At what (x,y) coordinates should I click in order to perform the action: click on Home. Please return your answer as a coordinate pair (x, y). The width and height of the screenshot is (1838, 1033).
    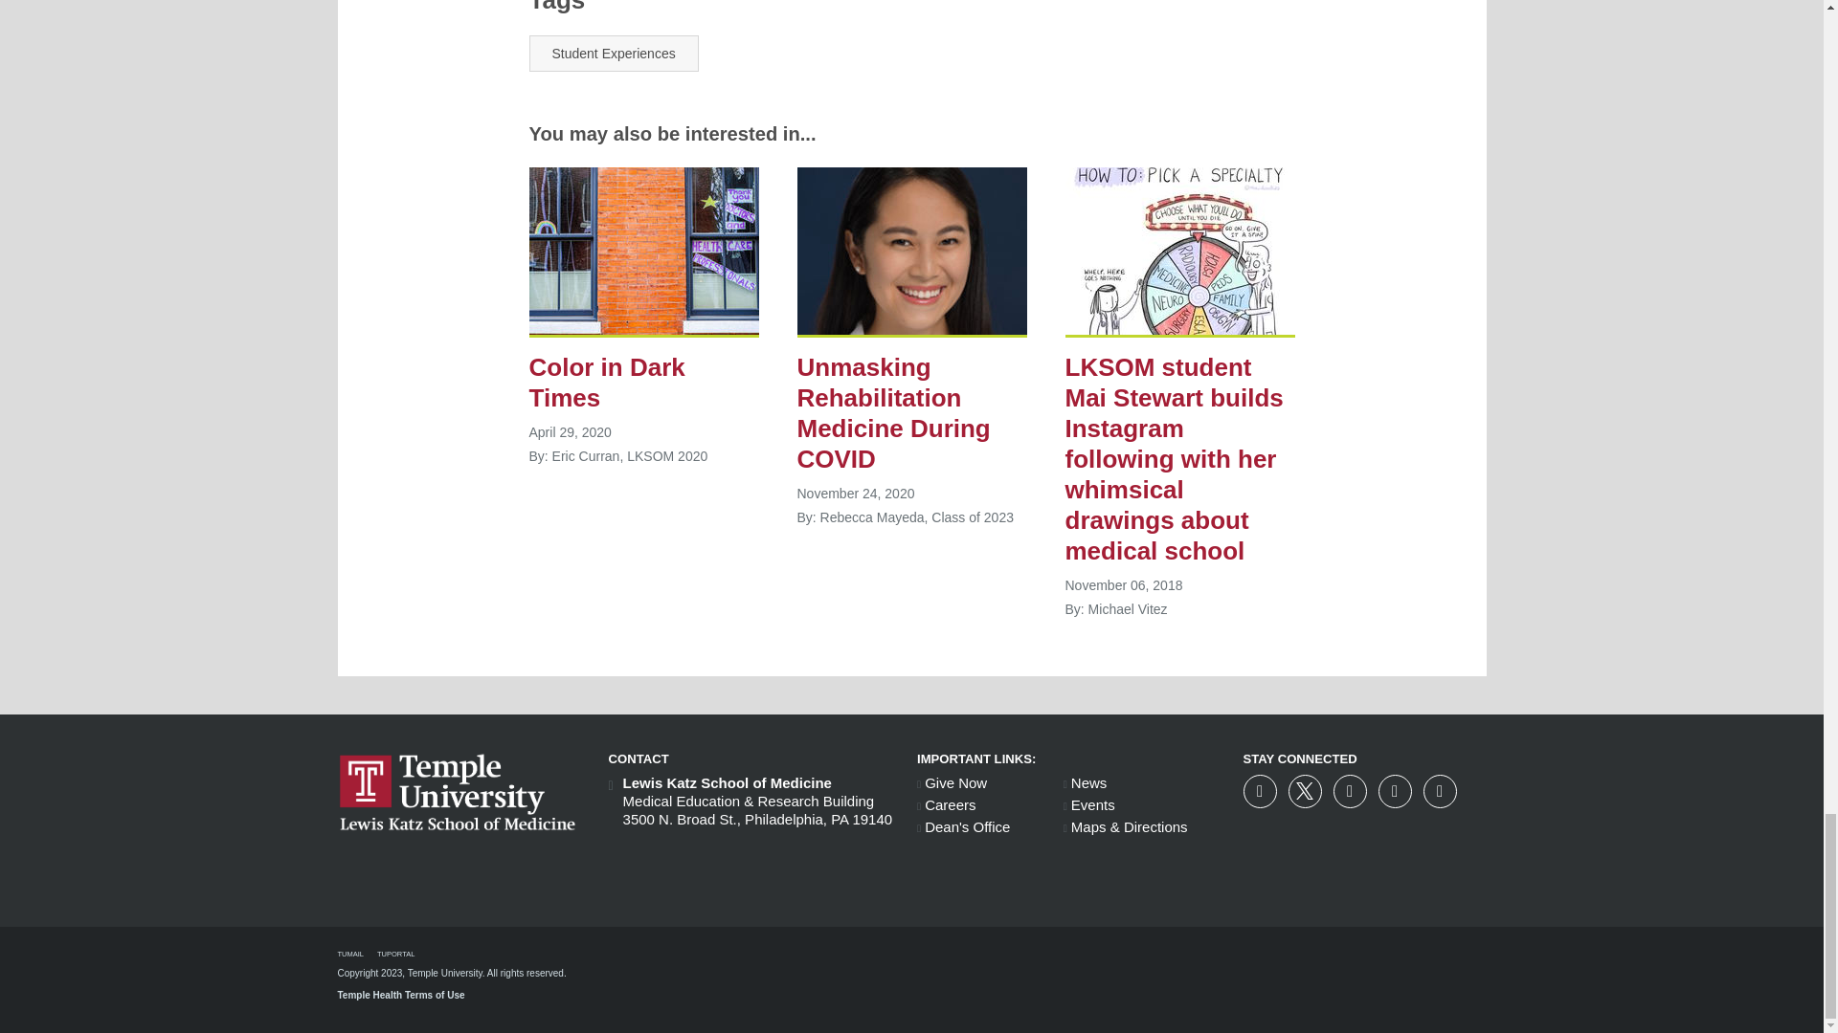
    Looking at the image, I should click on (461, 880).